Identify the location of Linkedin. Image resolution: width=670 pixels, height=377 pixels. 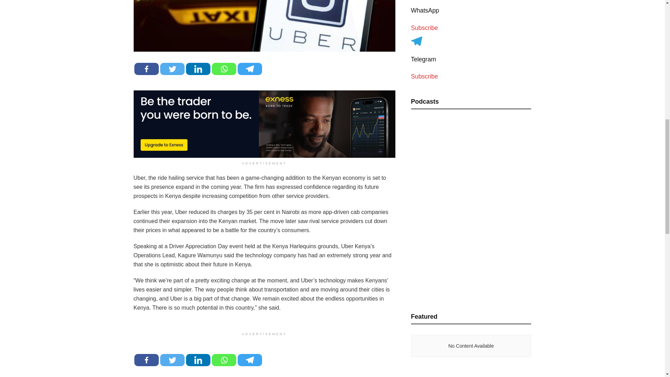
(198, 69).